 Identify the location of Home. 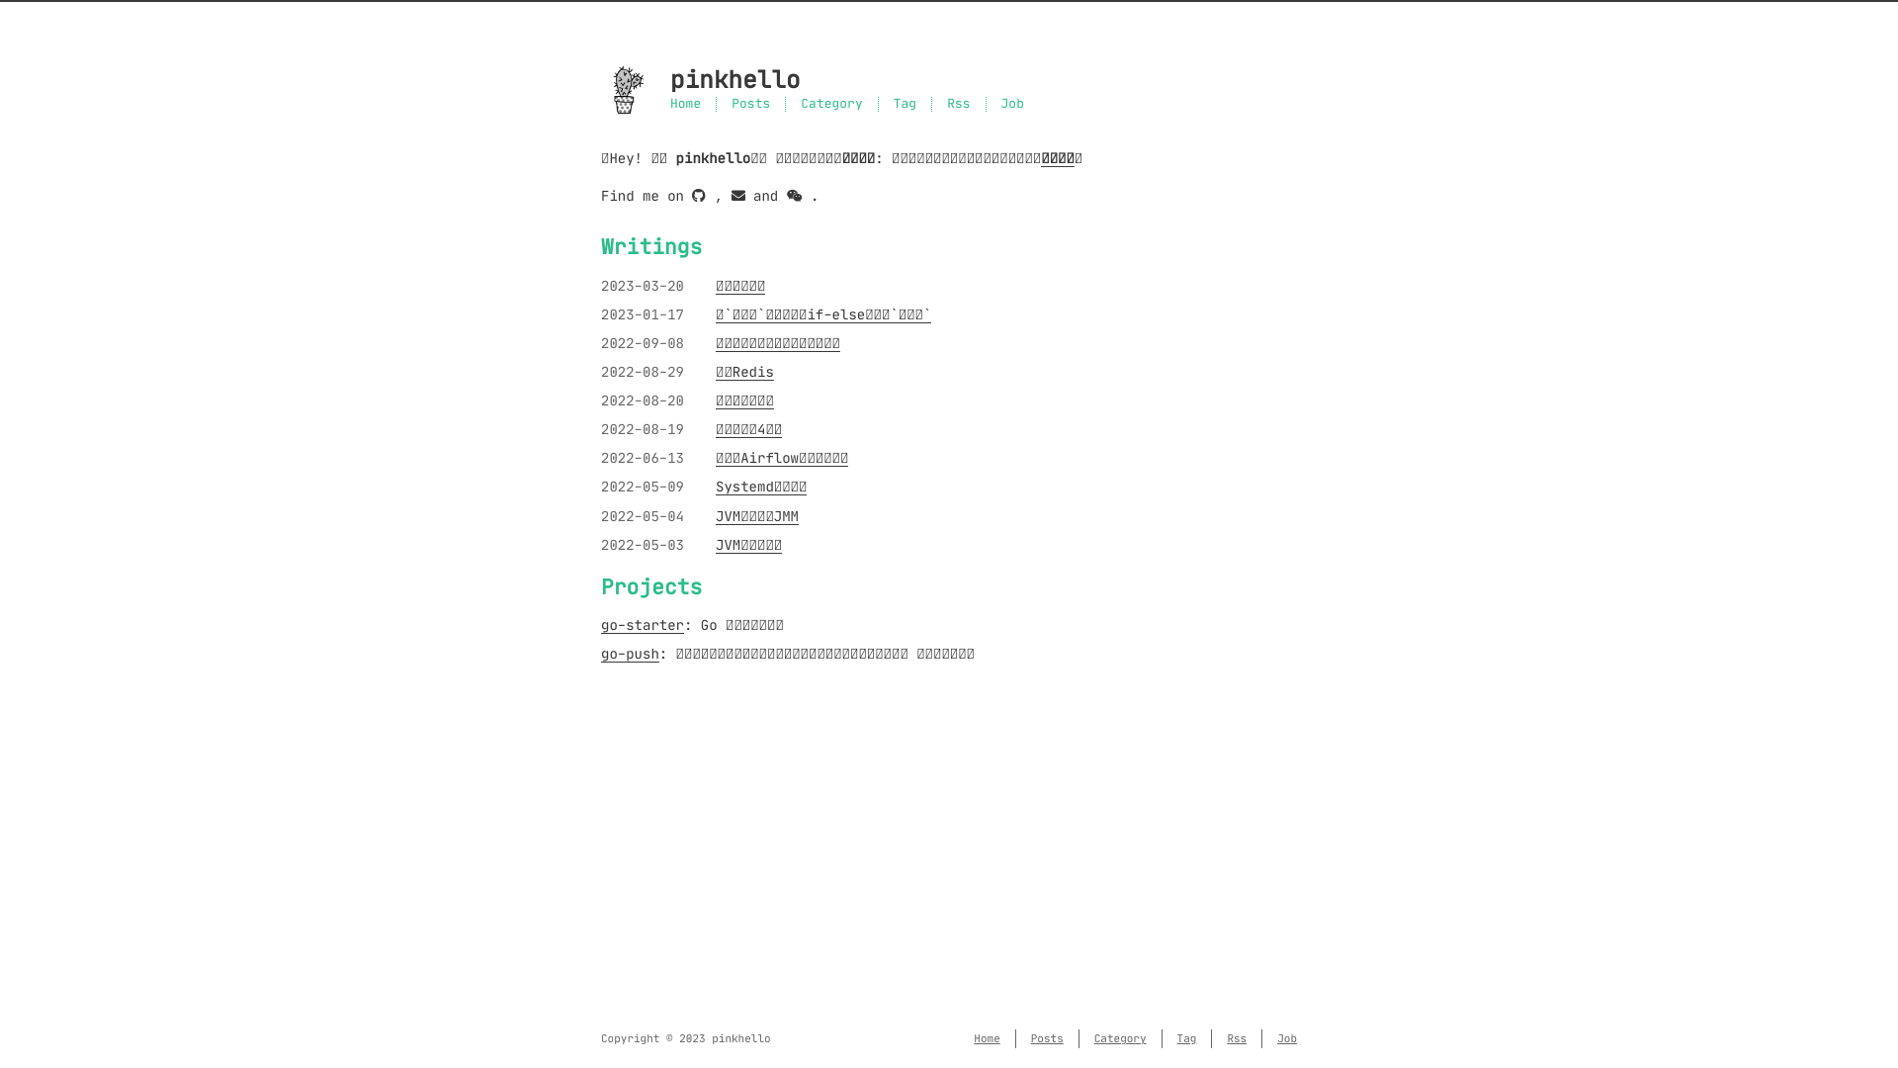
(987, 1038).